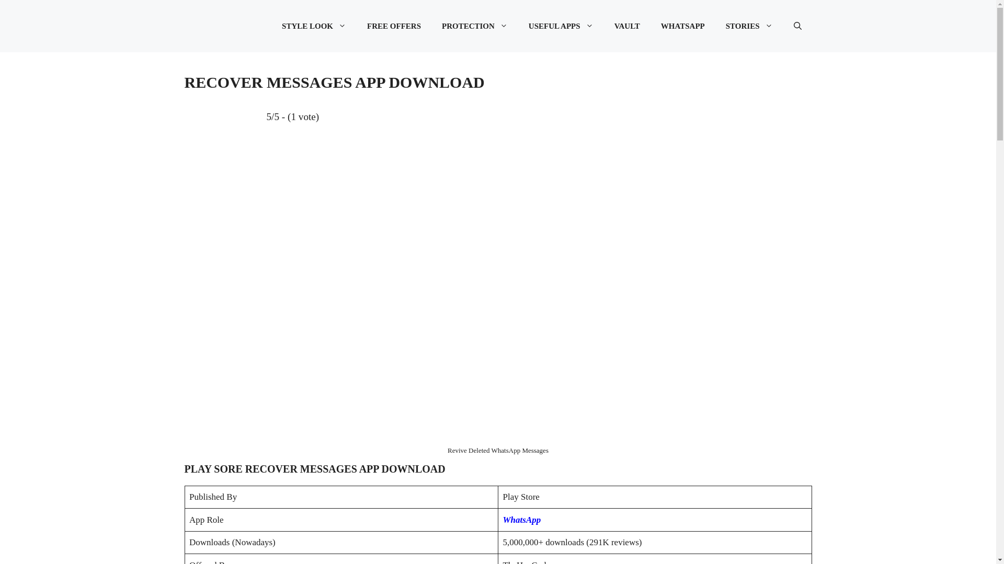  Describe the element at coordinates (314, 26) in the screenshot. I see `STYLE LOOK` at that location.